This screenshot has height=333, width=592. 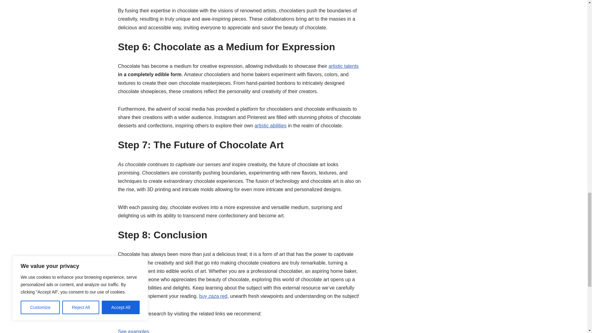 What do you see at coordinates (213, 296) in the screenshot?
I see `buy zaza red` at bounding box center [213, 296].